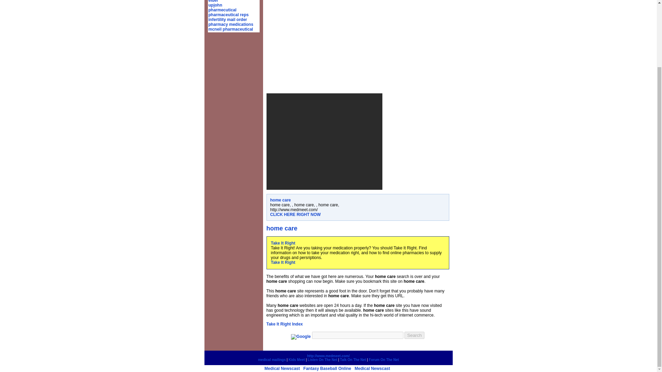 The width and height of the screenshot is (662, 372). I want to click on Kids Meet, so click(297, 360).